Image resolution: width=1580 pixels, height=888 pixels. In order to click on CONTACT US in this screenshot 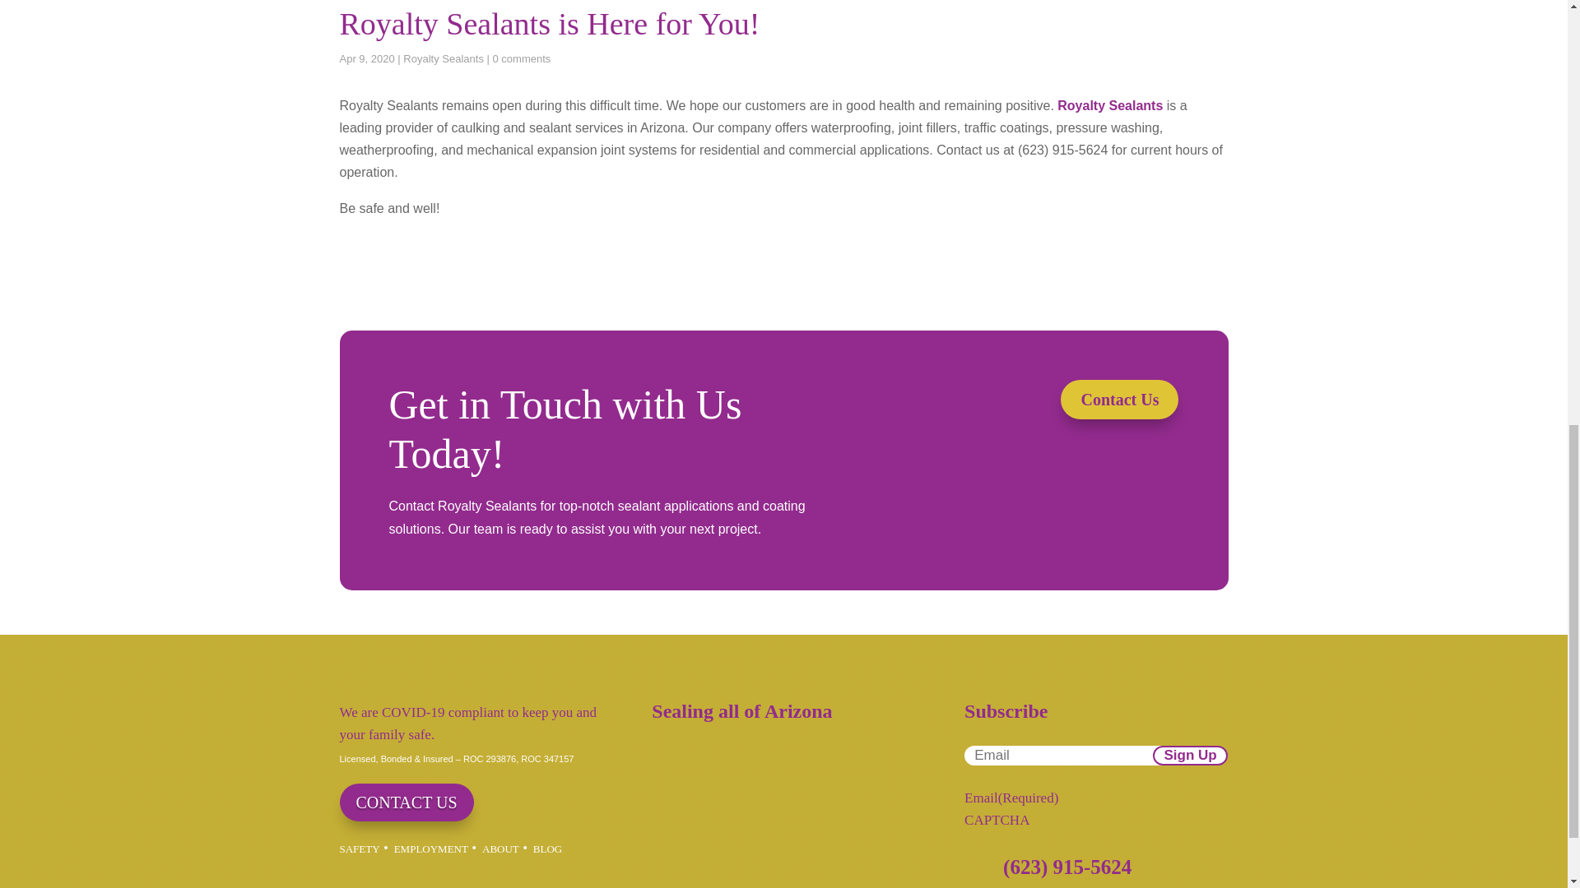, I will do `click(406, 802)`.